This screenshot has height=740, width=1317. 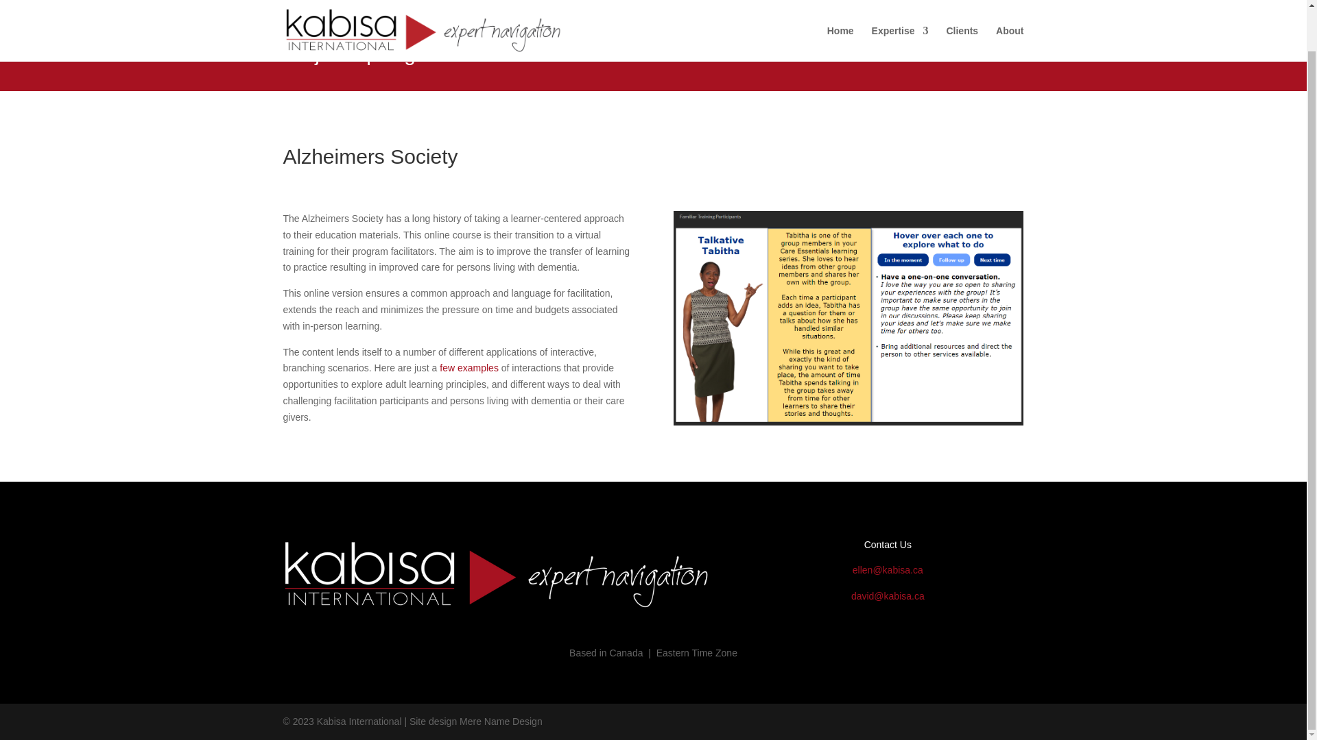 What do you see at coordinates (962, 8) in the screenshot?
I see `Clients` at bounding box center [962, 8].